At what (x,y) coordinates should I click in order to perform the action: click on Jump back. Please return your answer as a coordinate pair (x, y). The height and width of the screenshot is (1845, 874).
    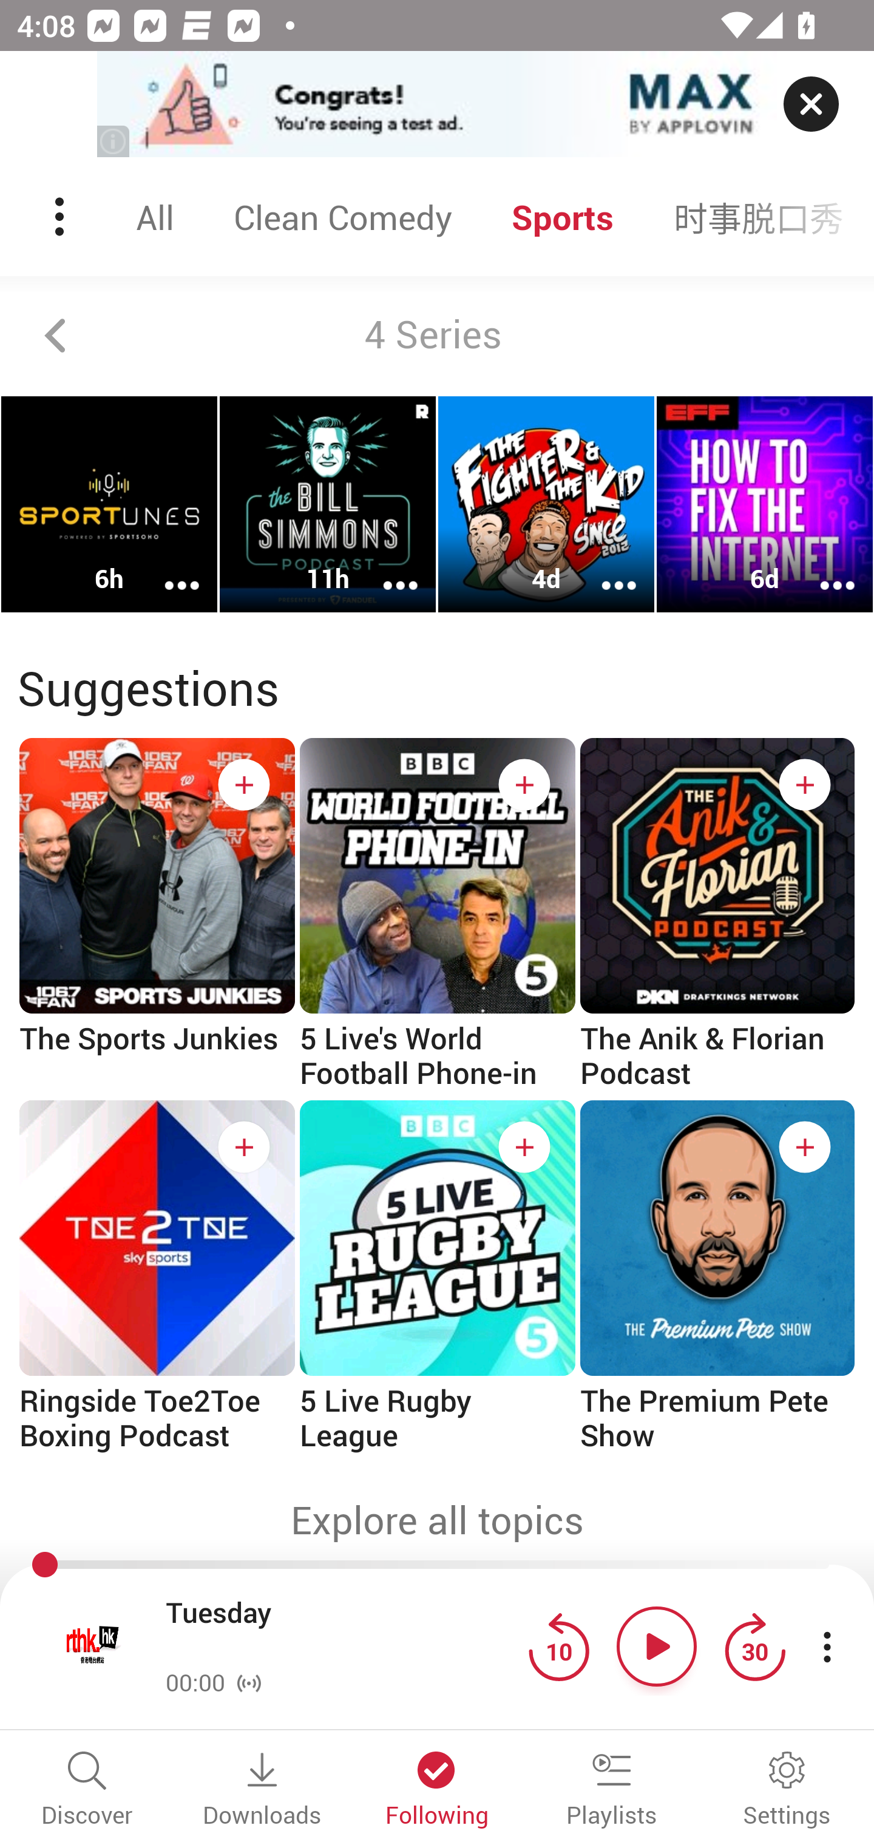
    Looking at the image, I should click on (558, 1646).